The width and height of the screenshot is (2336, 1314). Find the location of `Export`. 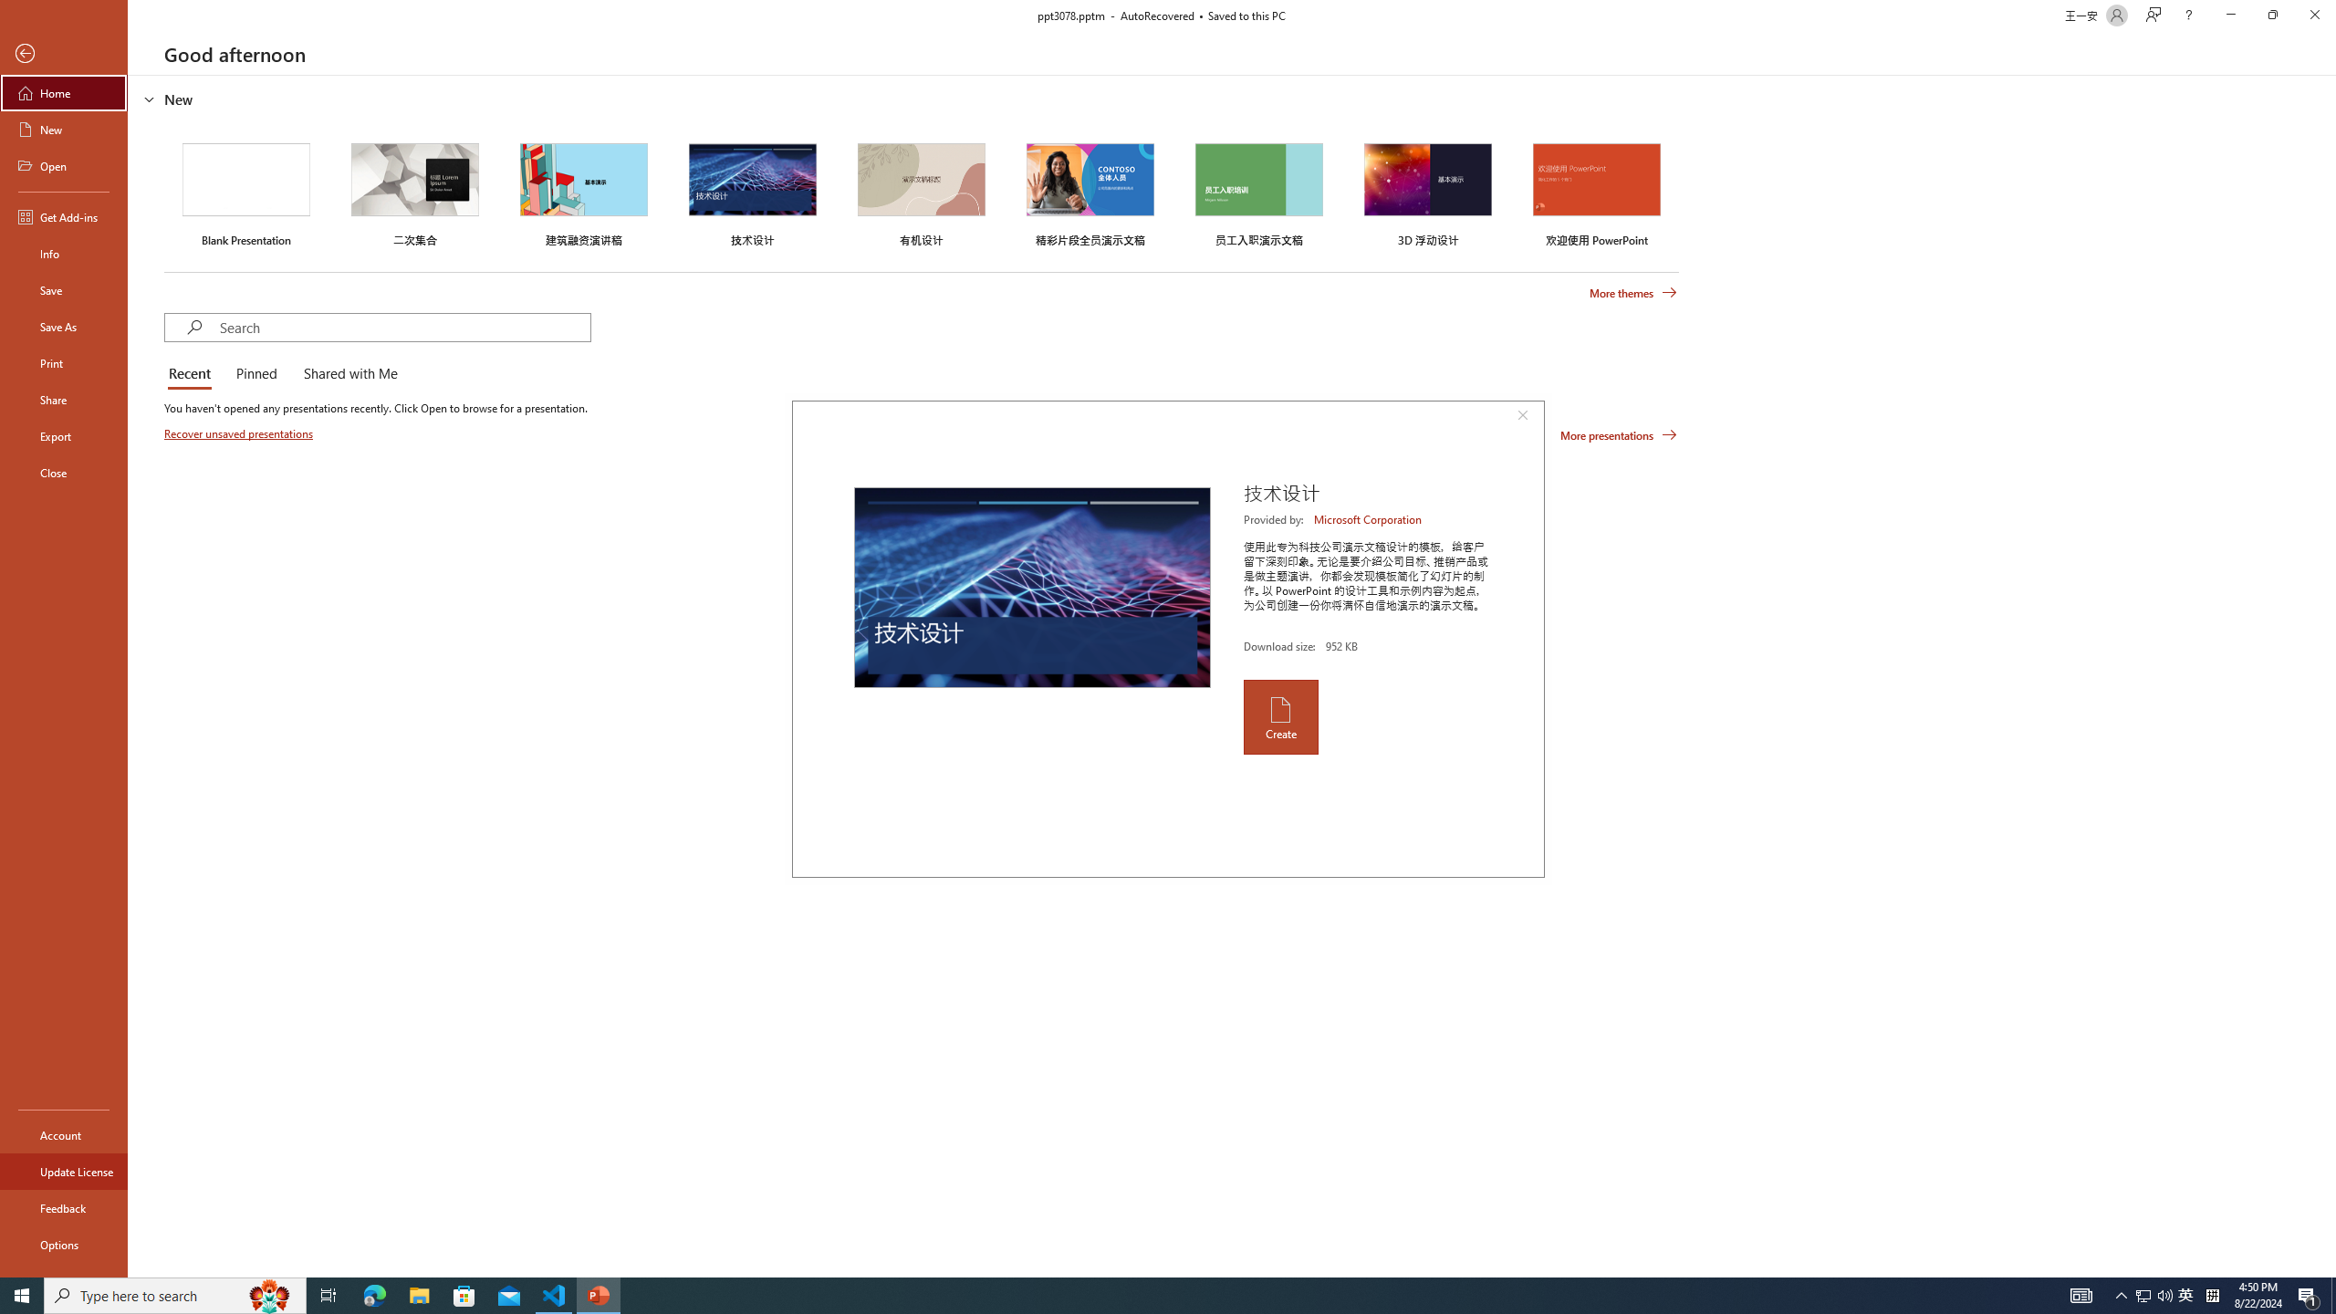

Export is located at coordinates (64, 436).